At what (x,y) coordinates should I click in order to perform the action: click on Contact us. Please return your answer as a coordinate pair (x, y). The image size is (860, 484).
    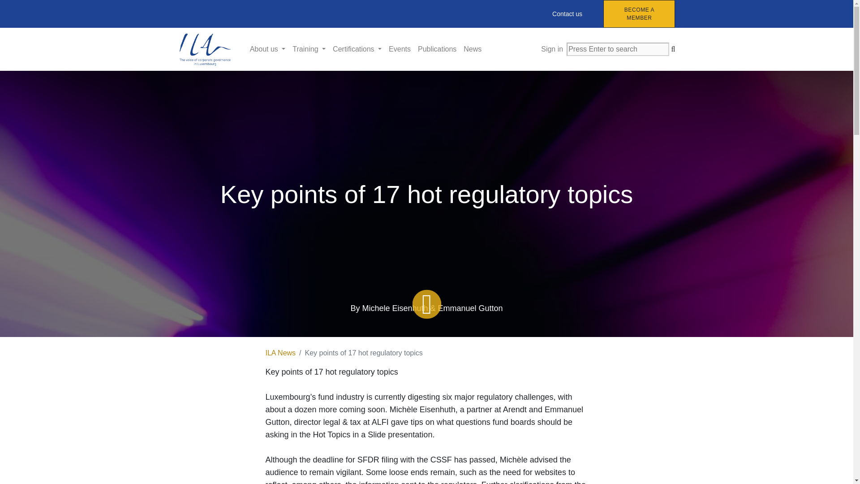
    Looking at the image, I should click on (567, 13).